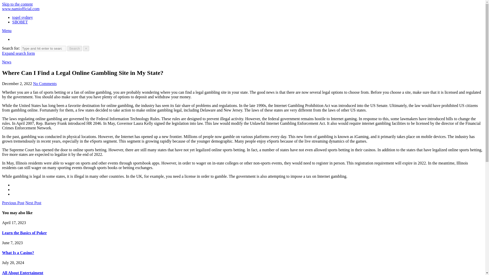  Describe the element at coordinates (24, 233) in the screenshot. I see `Learn the Basics of Poker` at that location.